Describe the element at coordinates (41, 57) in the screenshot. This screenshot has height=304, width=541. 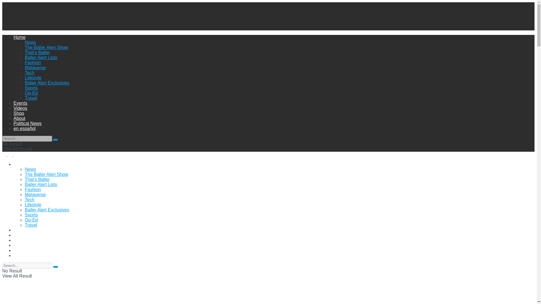
I see `Baller Alert Lists` at that location.